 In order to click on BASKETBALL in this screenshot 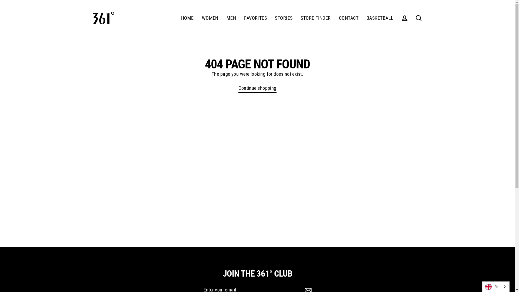, I will do `click(380, 18)`.